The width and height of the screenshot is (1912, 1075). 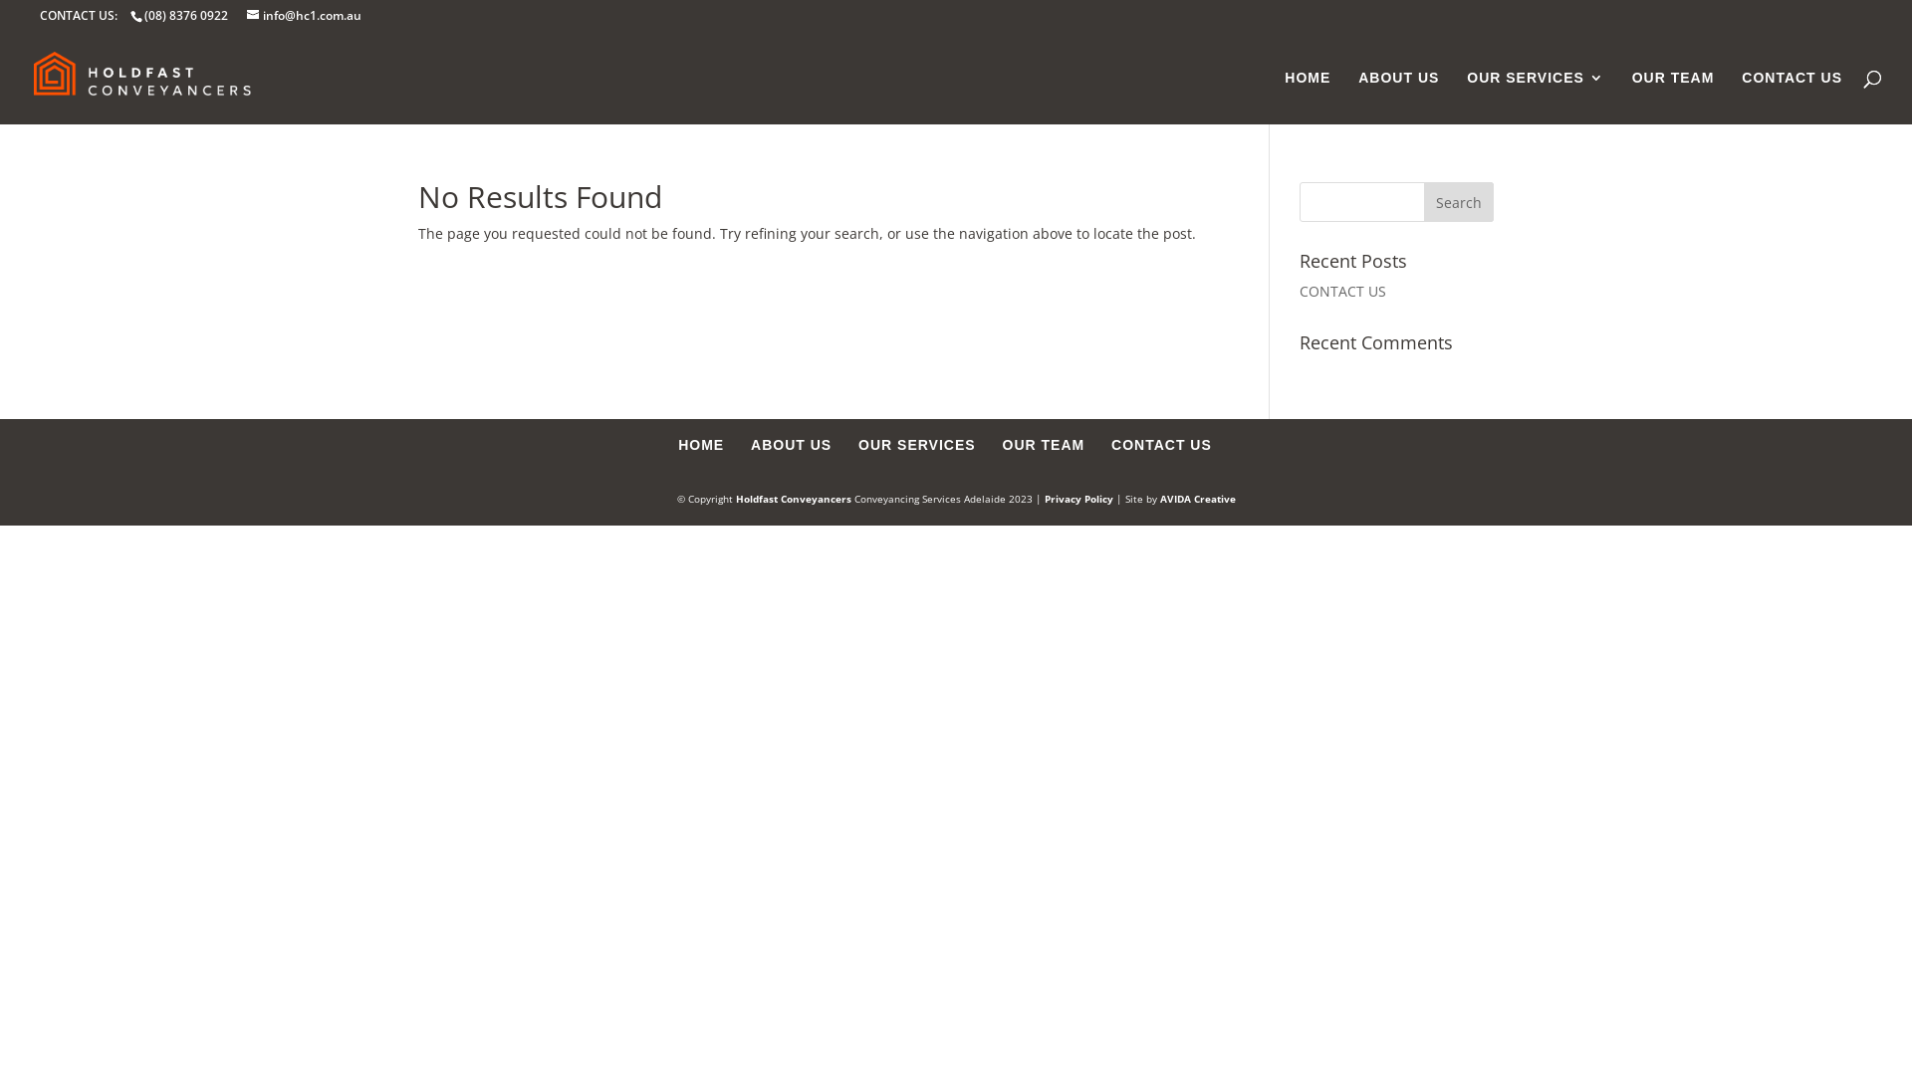 I want to click on CONTACT US, so click(x=1161, y=445).